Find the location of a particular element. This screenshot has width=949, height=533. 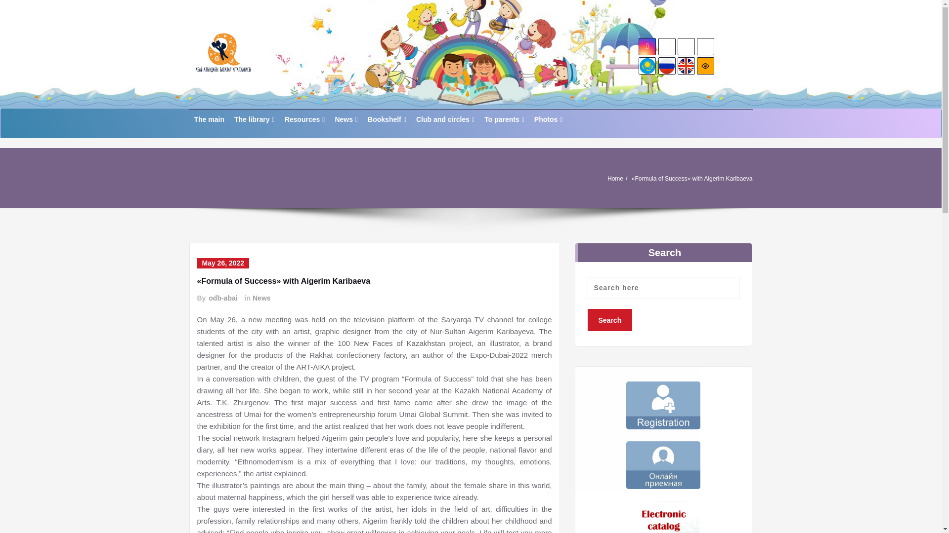

Club and circles is located at coordinates (445, 119).